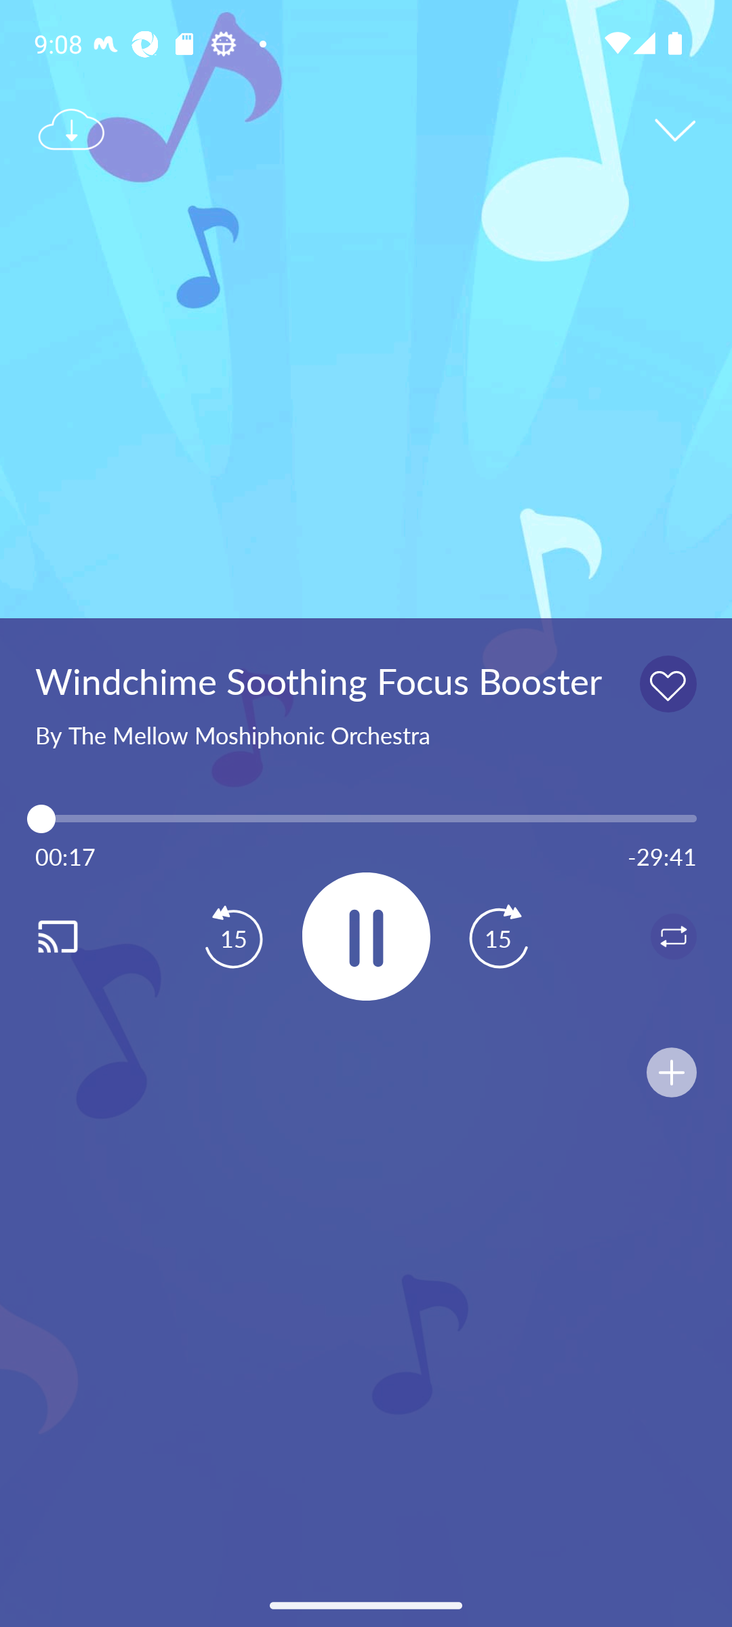 The image size is (732, 1627). Describe the element at coordinates (79, 936) in the screenshot. I see `Cast. Disconnected` at that location.